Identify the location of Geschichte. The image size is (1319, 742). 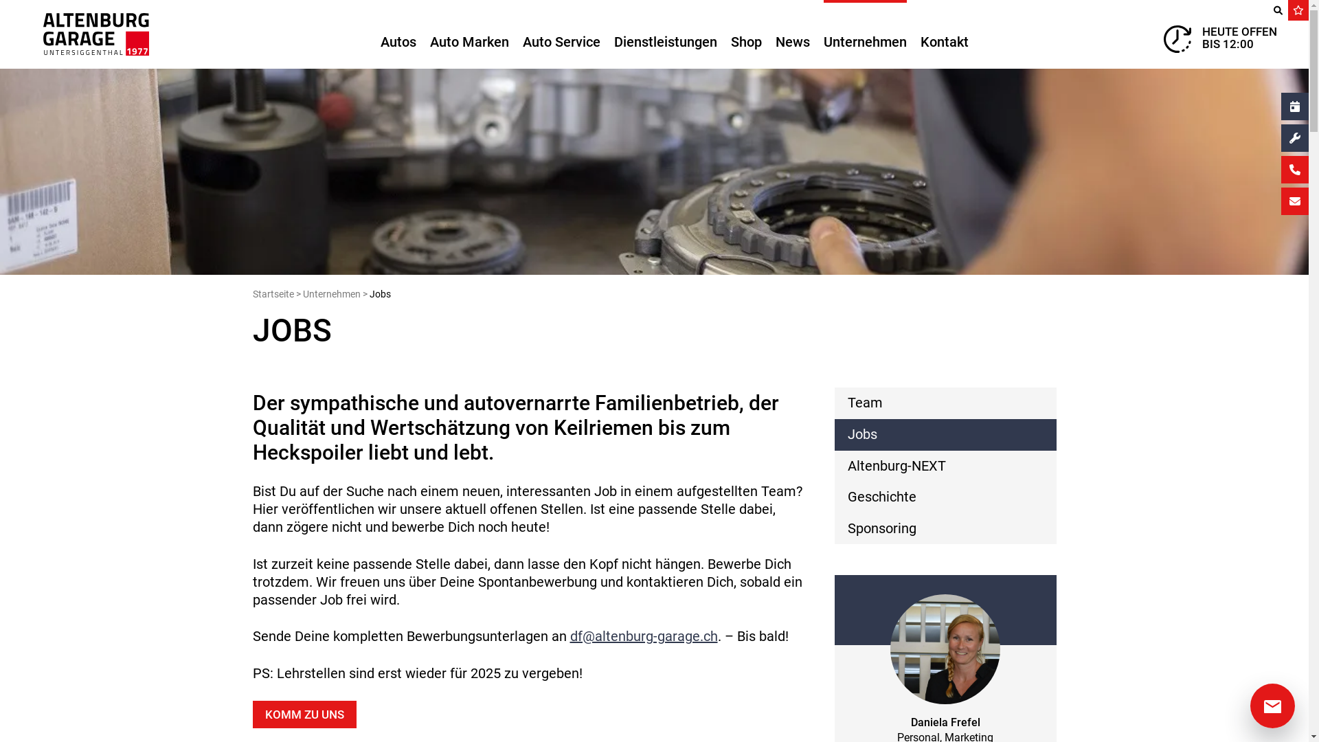
(945, 497).